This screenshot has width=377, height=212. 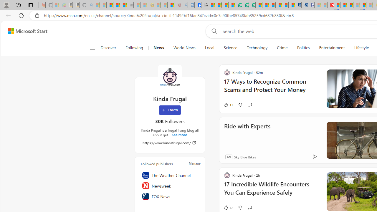 What do you see at coordinates (230, 48) in the screenshot?
I see `Science` at bounding box center [230, 48].